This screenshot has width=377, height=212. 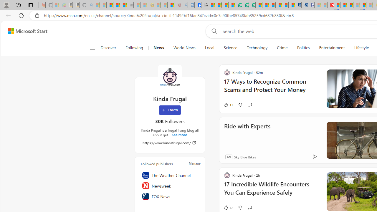 What do you see at coordinates (230, 48) in the screenshot?
I see `Science` at bounding box center [230, 48].